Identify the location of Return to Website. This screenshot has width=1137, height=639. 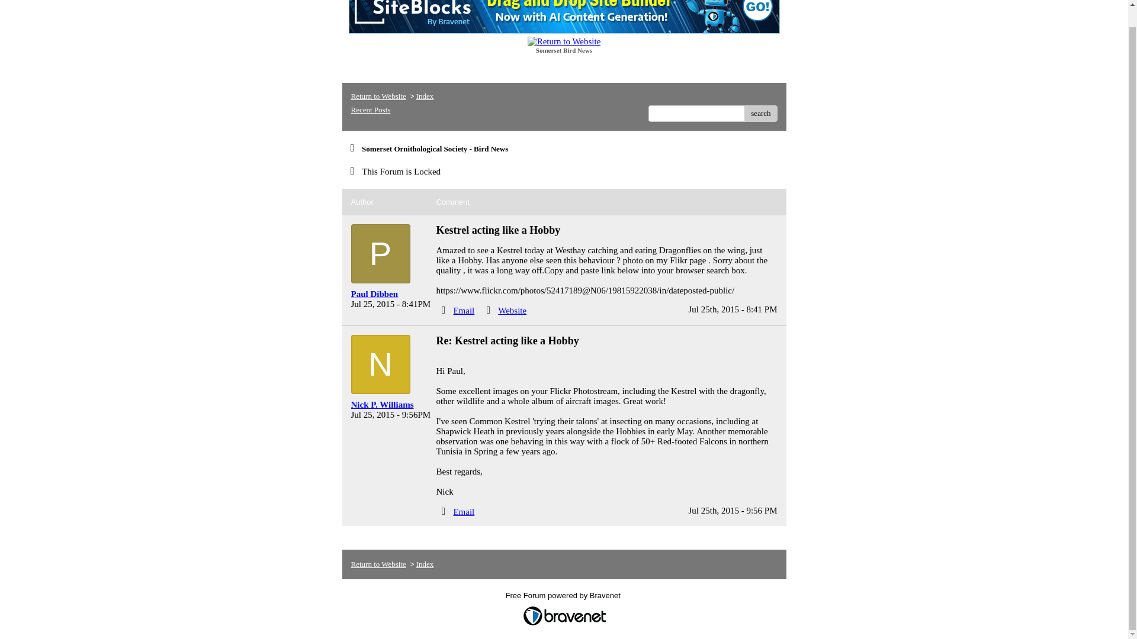
(378, 564).